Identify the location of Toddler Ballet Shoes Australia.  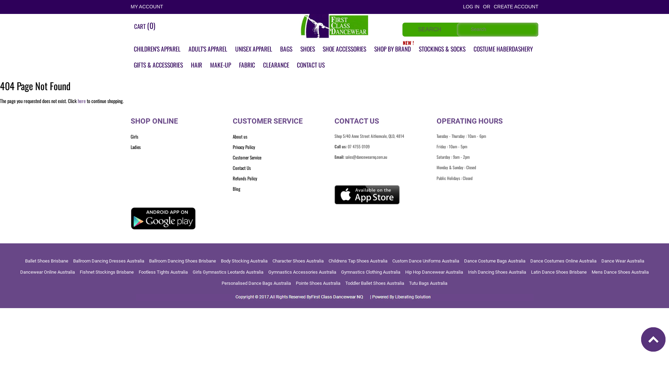
(375, 283).